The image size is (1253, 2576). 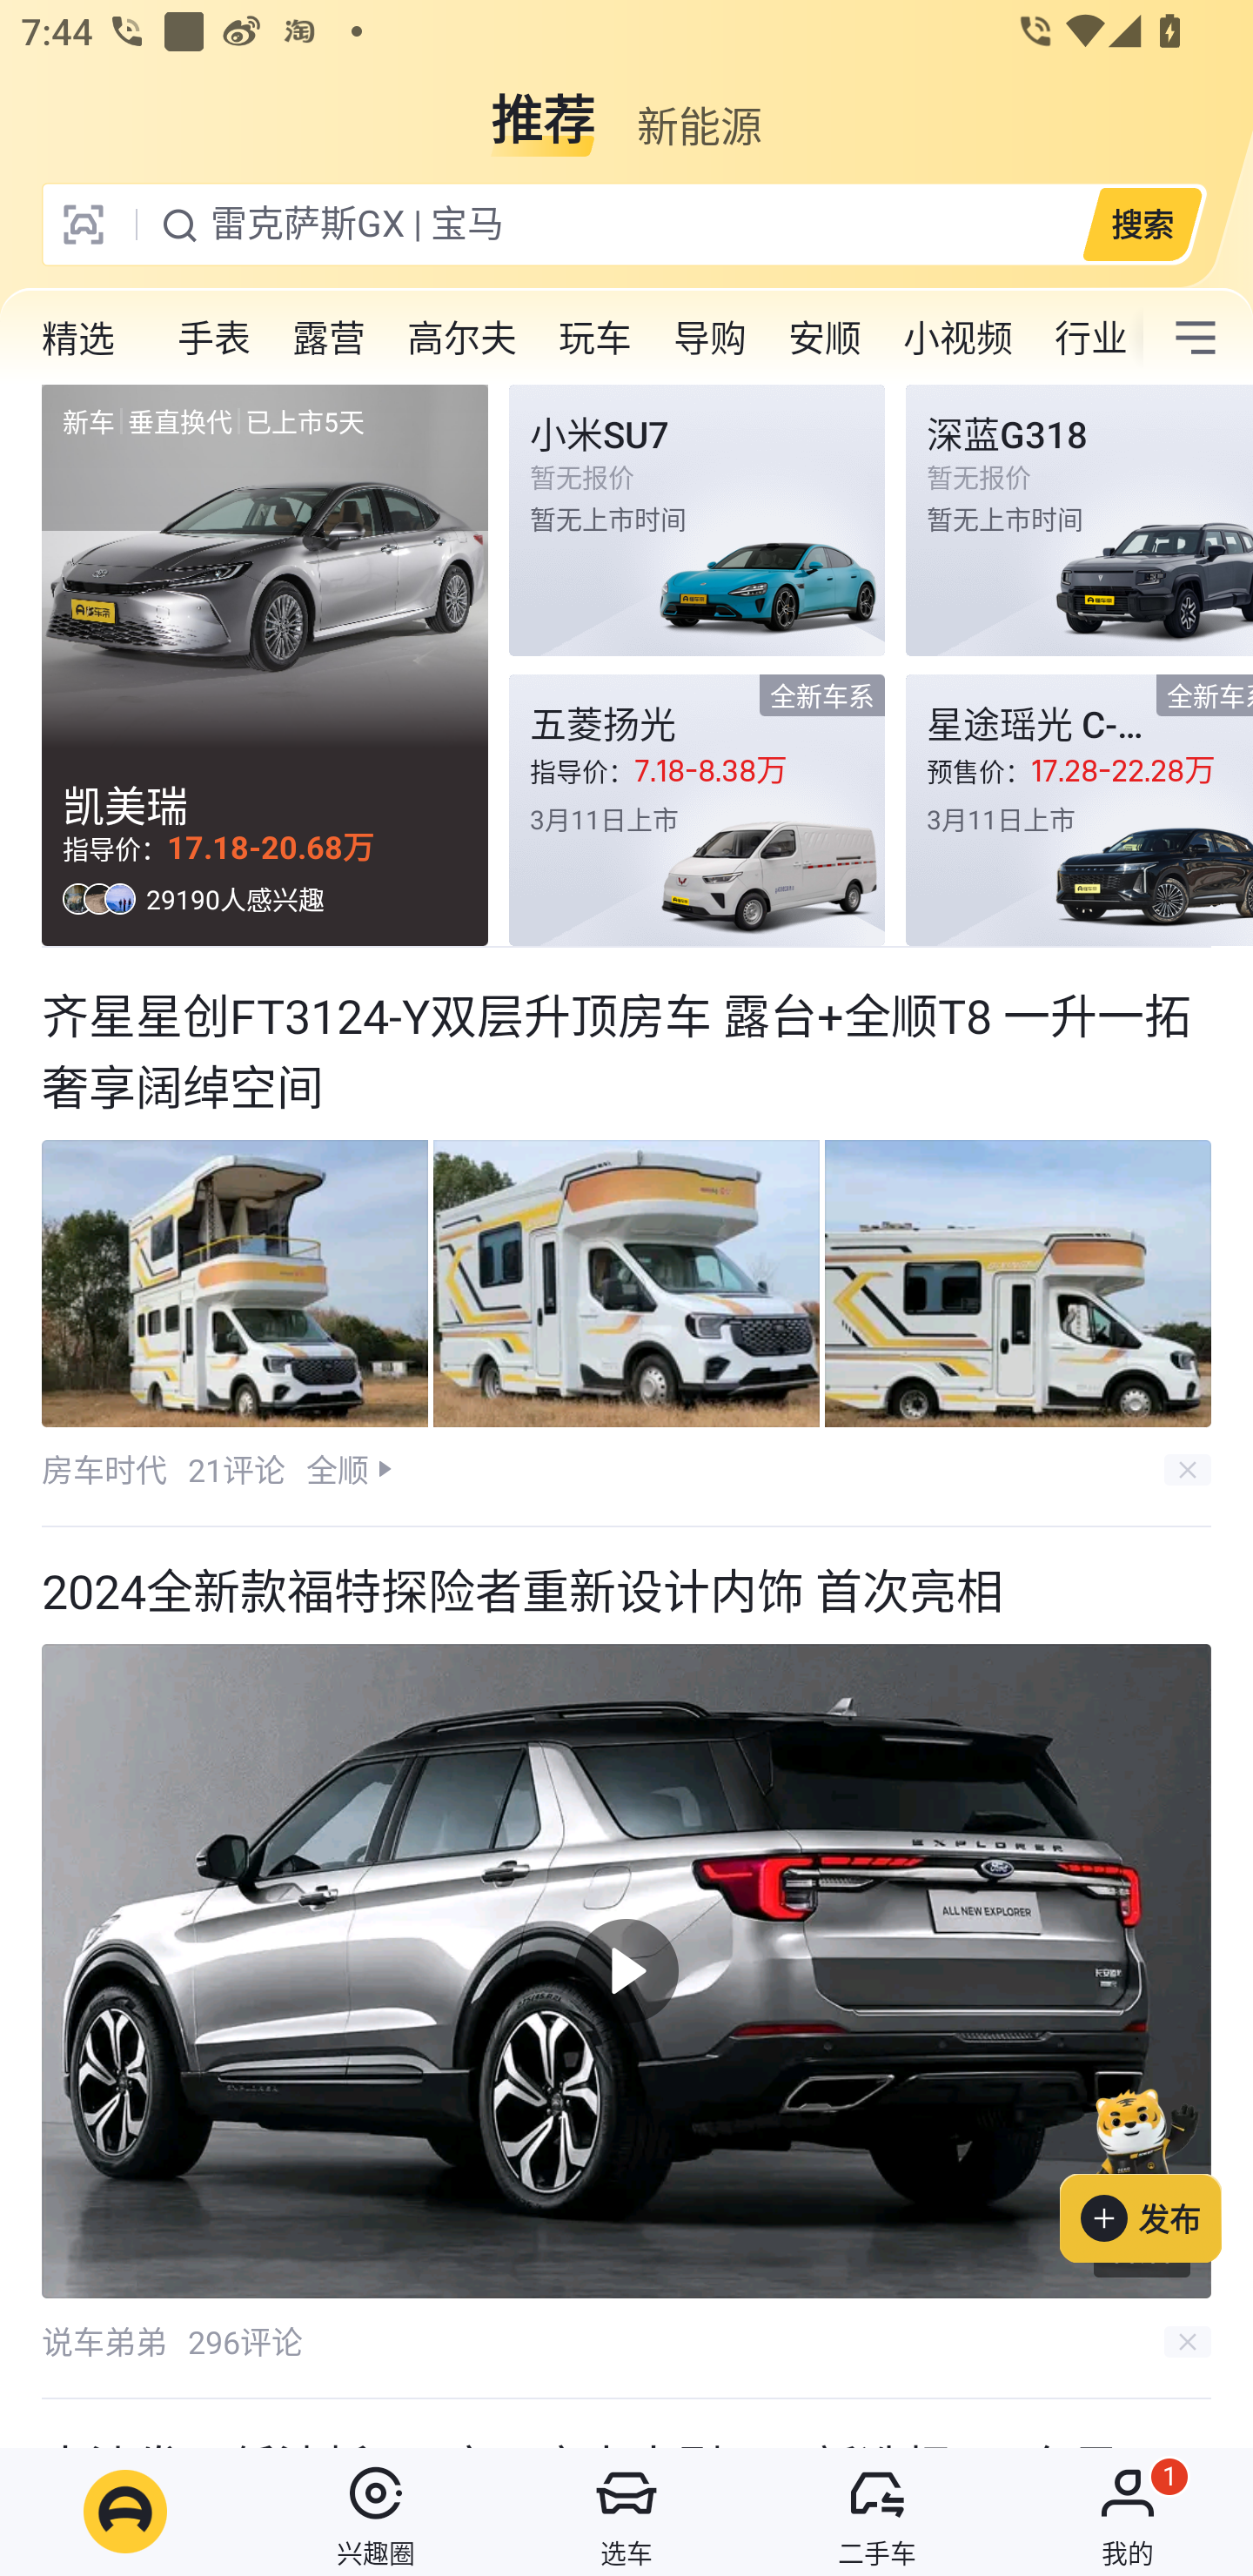 What do you see at coordinates (1196, 338) in the screenshot?
I see `` at bounding box center [1196, 338].